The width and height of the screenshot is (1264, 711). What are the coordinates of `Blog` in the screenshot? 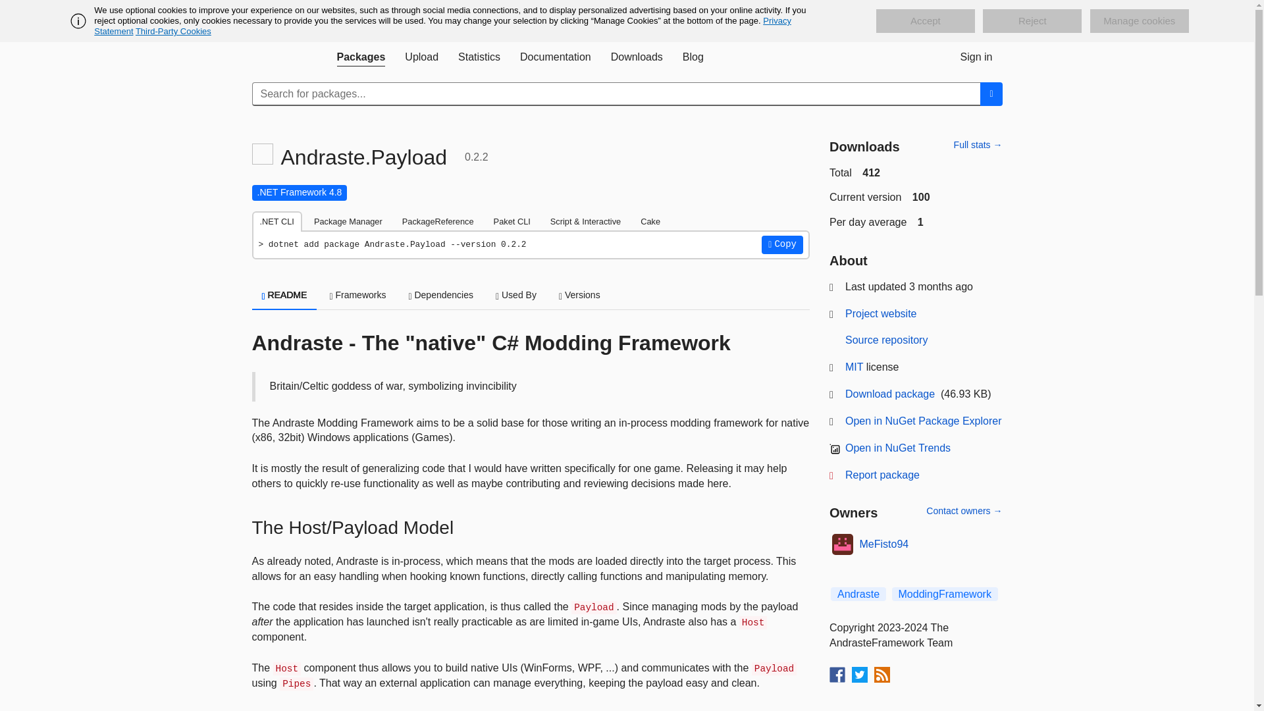 It's located at (693, 57).